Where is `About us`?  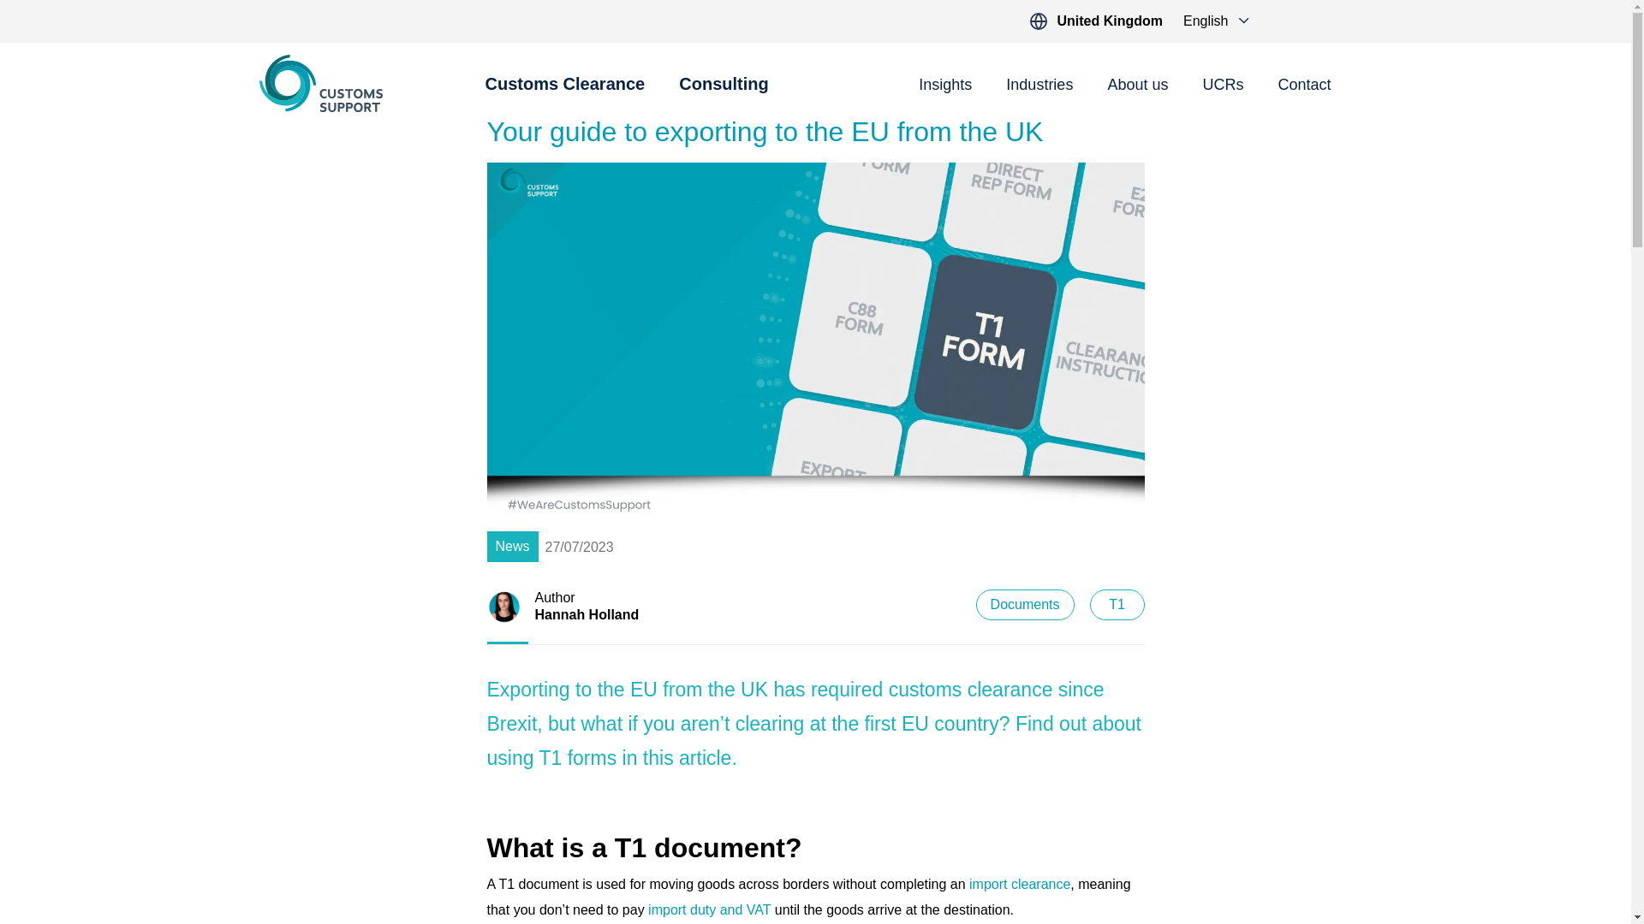 About us is located at coordinates (1137, 86).